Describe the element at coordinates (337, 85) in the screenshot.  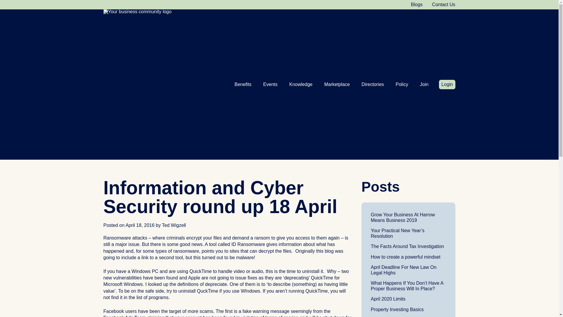
I see `Marketplace` at that location.